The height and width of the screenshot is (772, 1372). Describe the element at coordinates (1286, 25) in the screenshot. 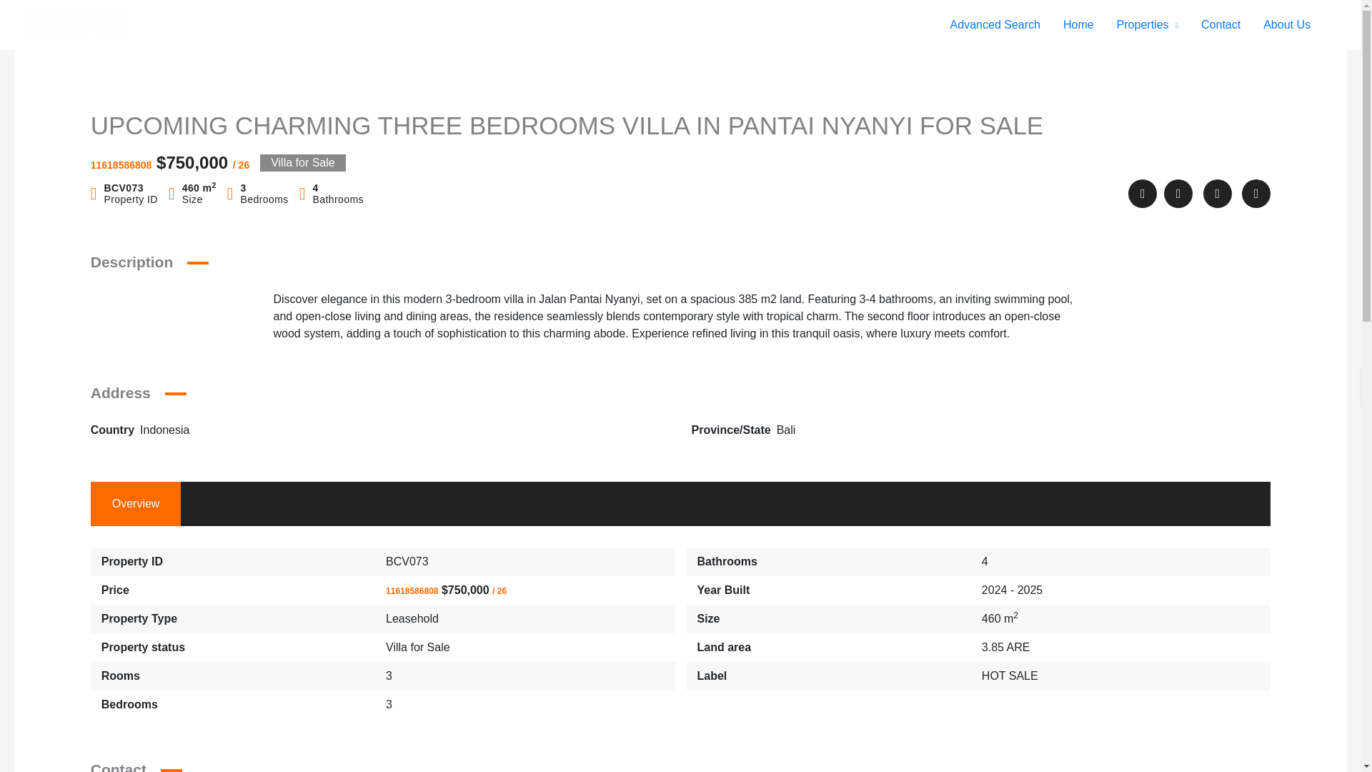

I see `About Us` at that location.